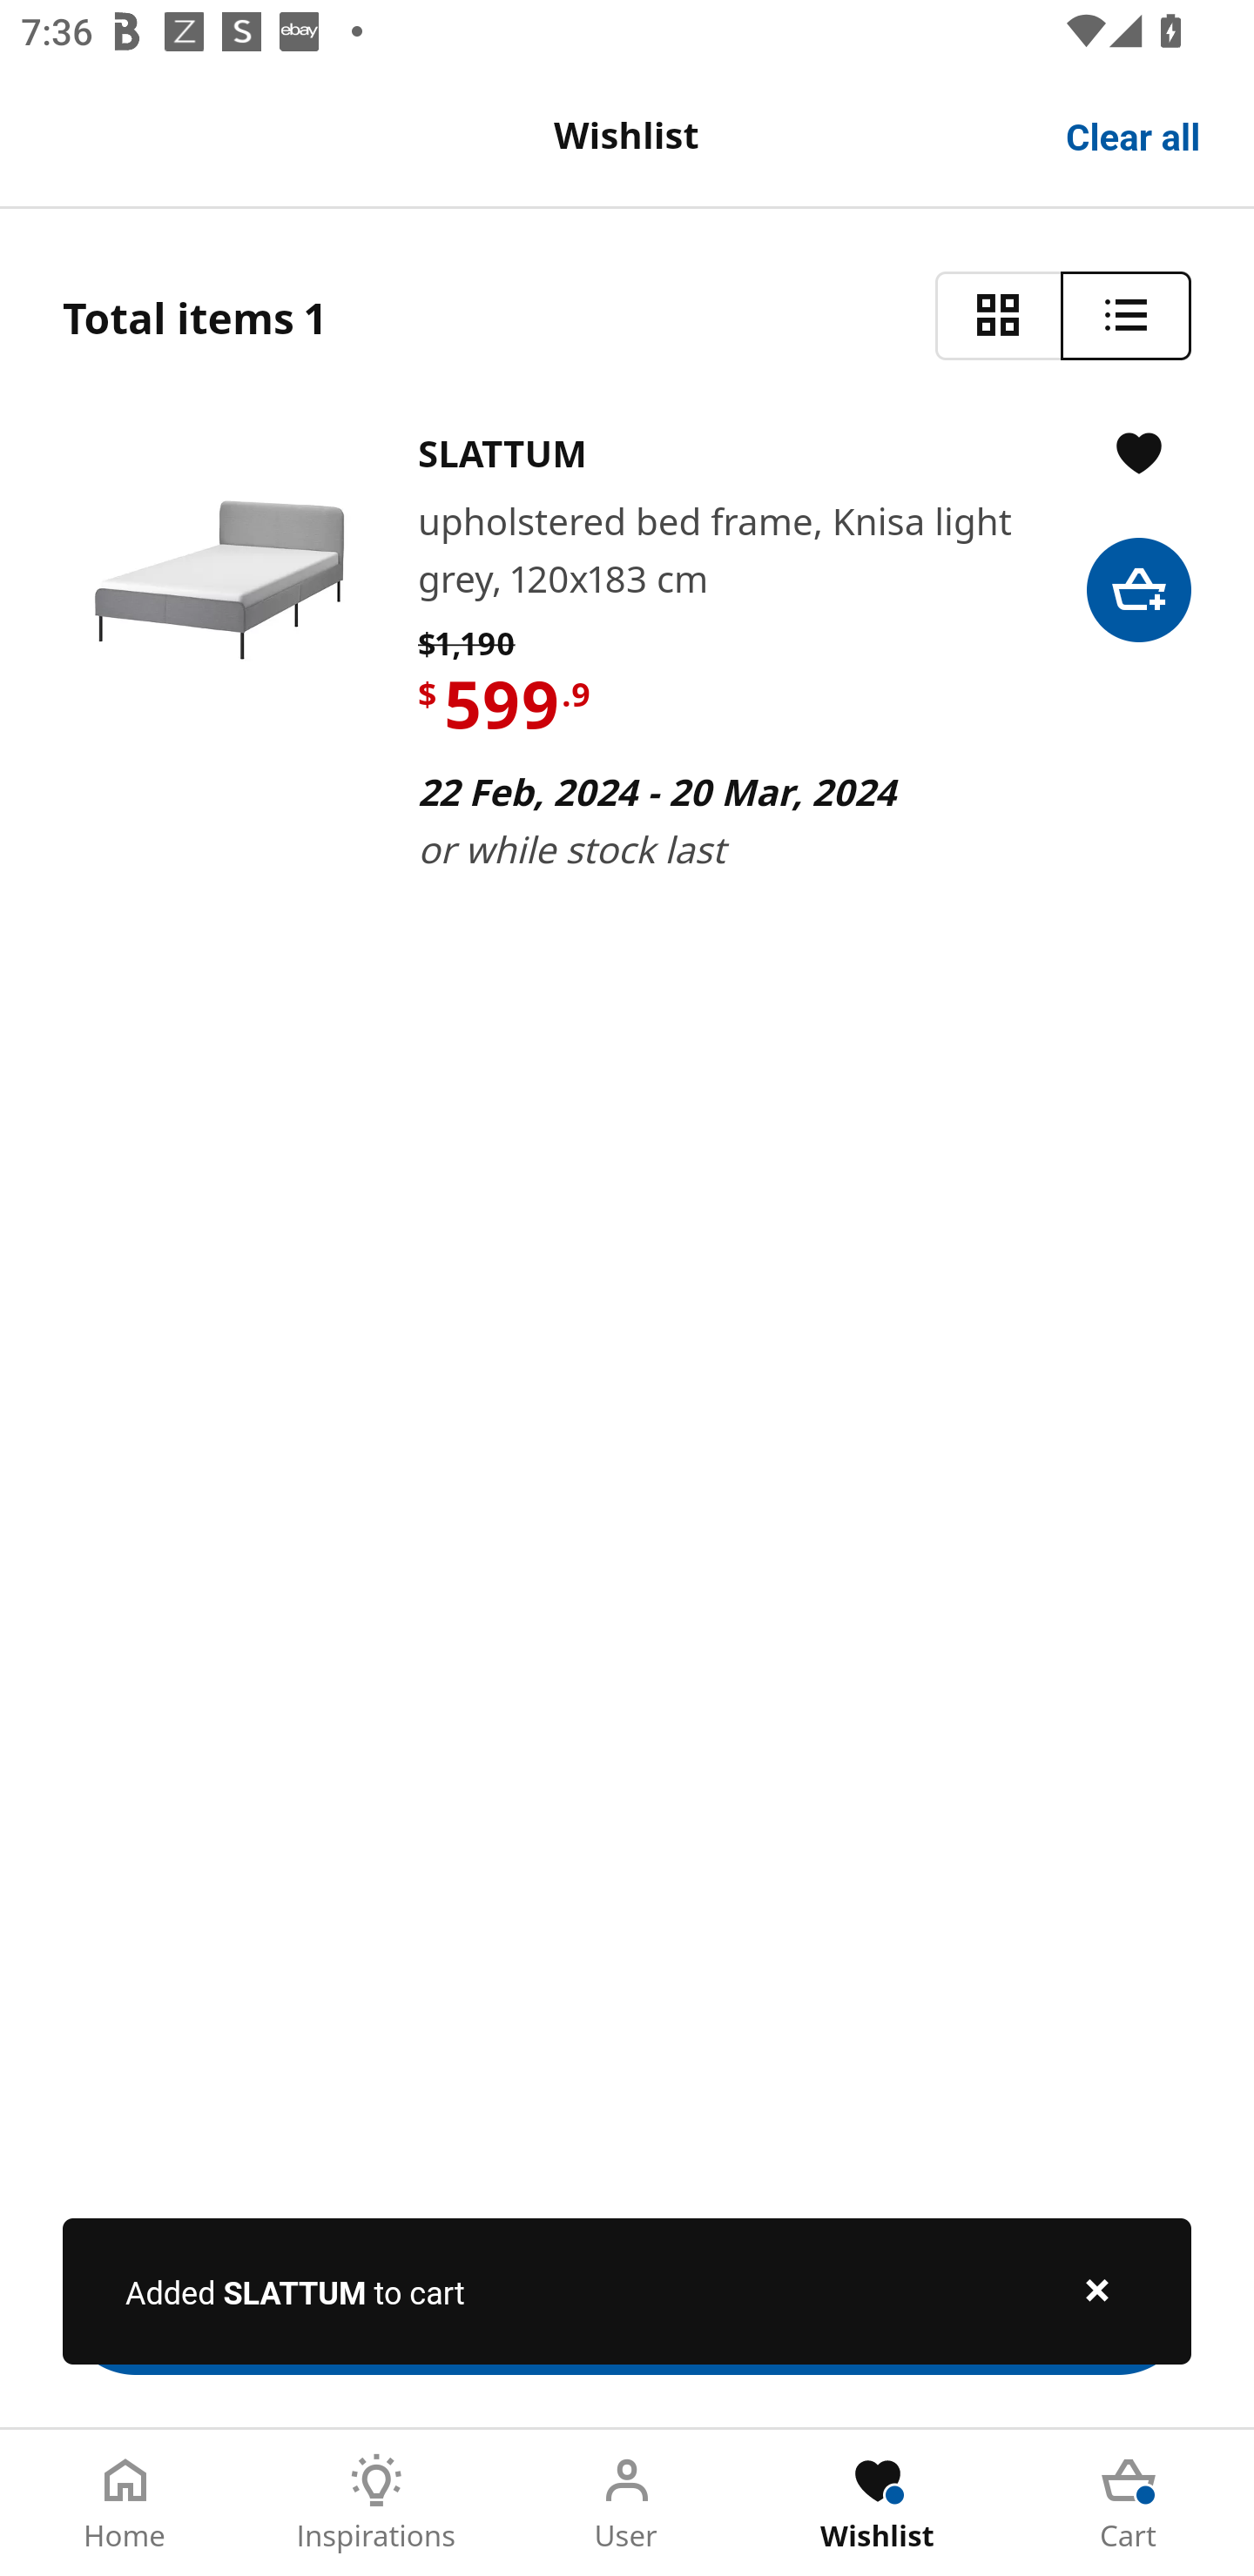 The image size is (1254, 2576). Describe the element at coordinates (125, 2503) in the screenshot. I see `Home
Tab 1 of 5` at that location.